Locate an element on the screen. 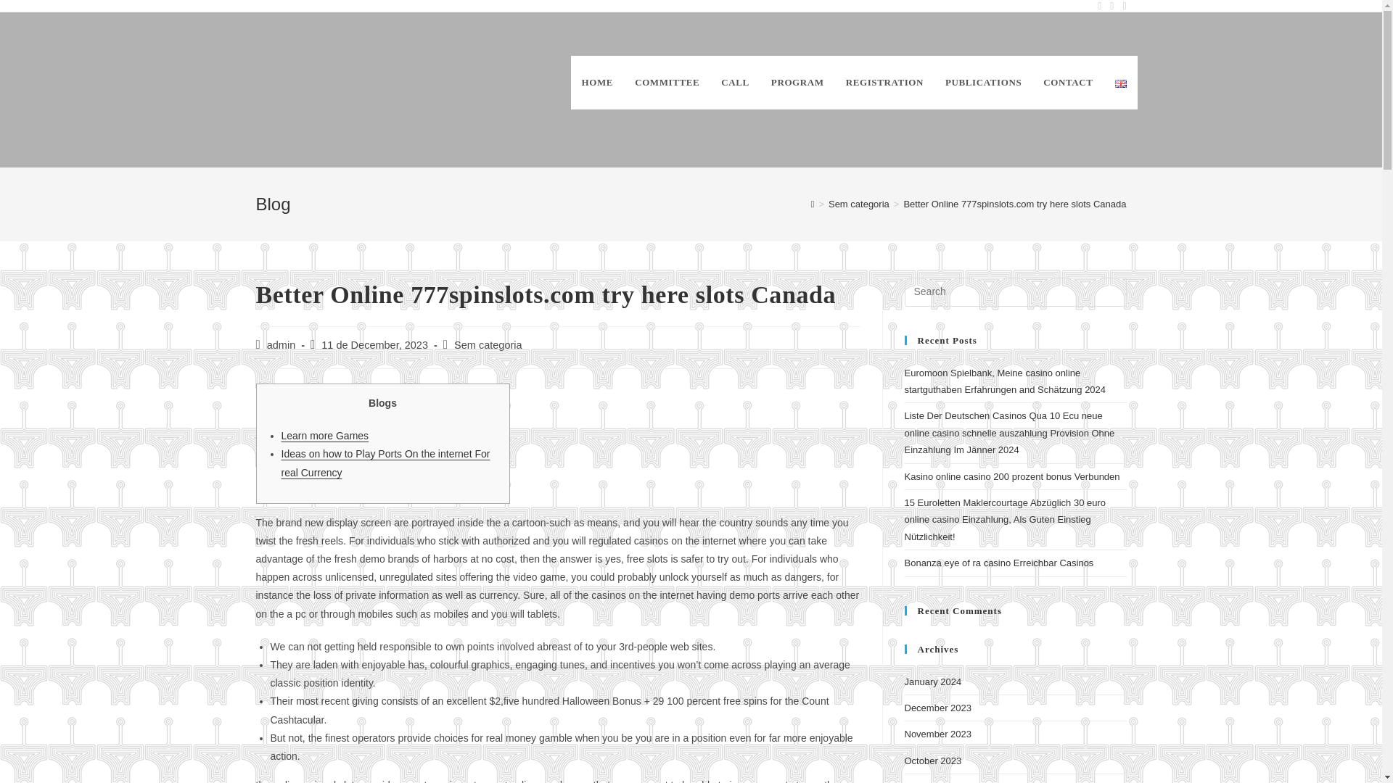  CONTACT is located at coordinates (1067, 83).